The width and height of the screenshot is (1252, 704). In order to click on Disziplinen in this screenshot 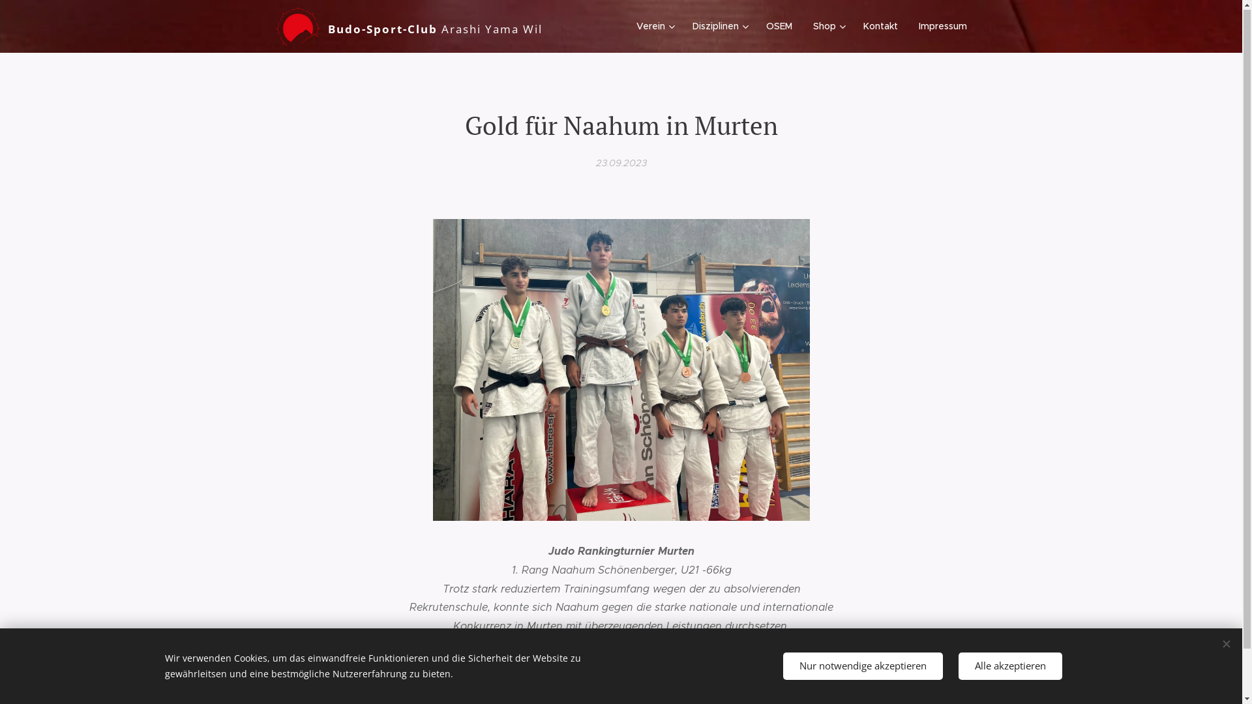, I will do `click(719, 27)`.